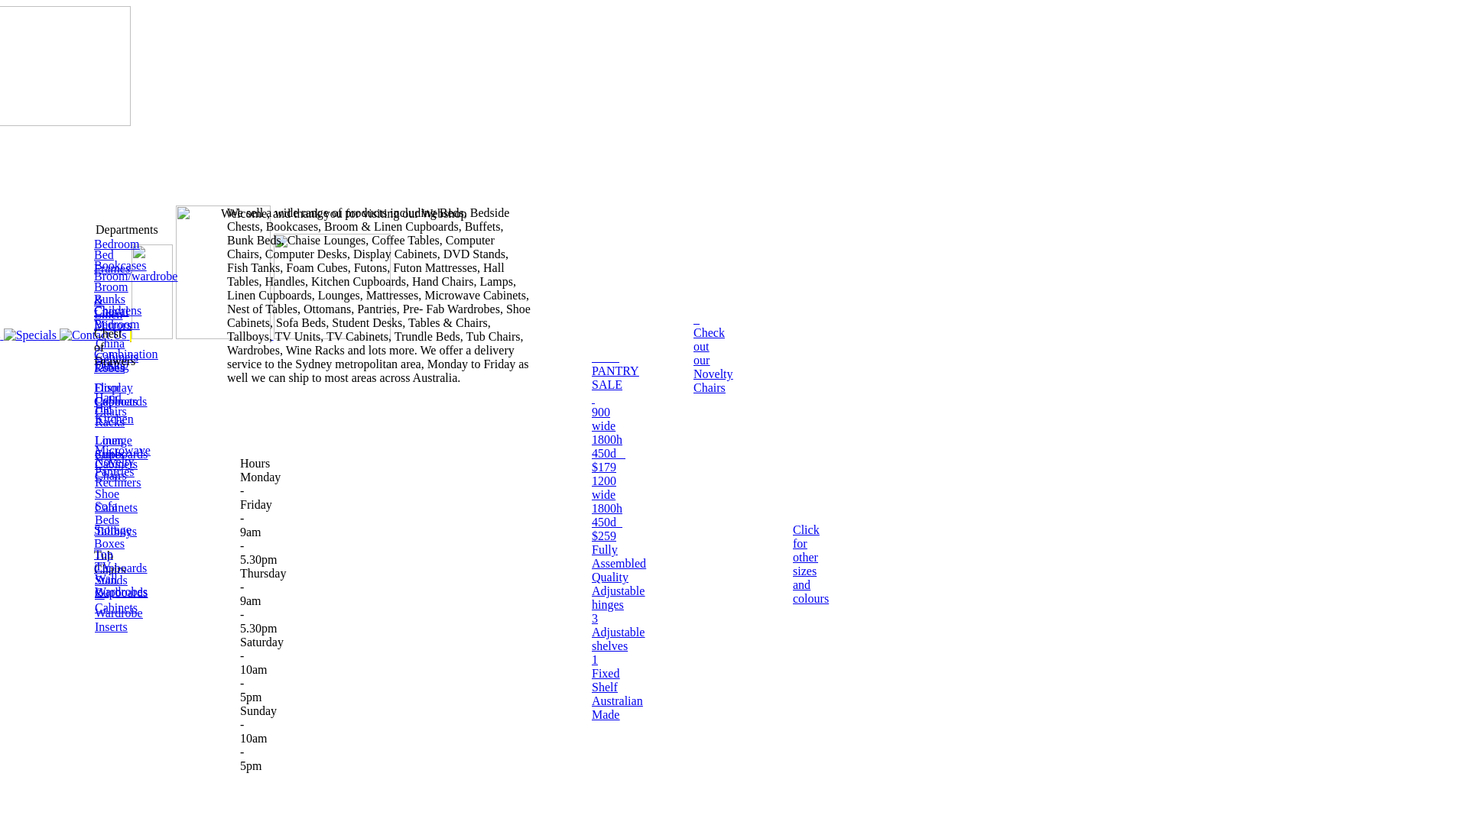 This screenshot has width=1468, height=825. I want to click on Combination Robes, so click(125, 361).